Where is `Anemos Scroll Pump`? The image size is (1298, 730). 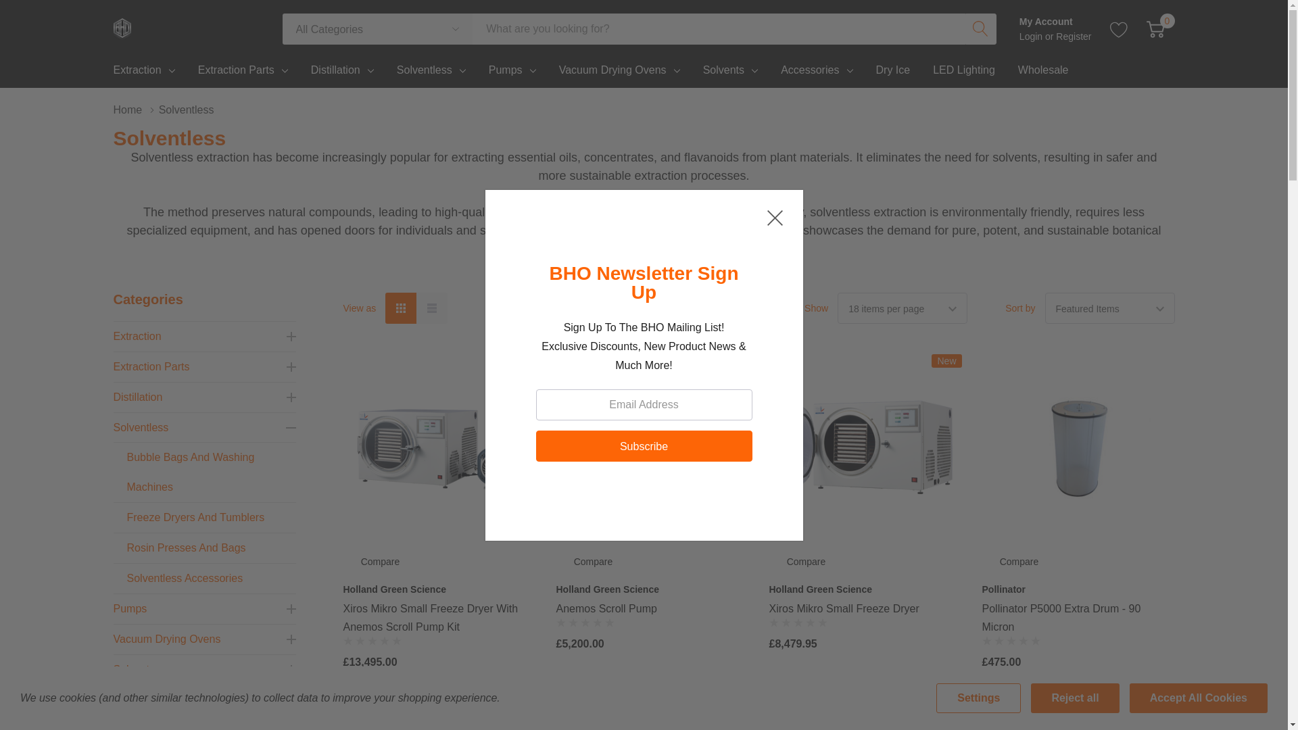
Anemos Scroll Pump is located at coordinates (652, 449).